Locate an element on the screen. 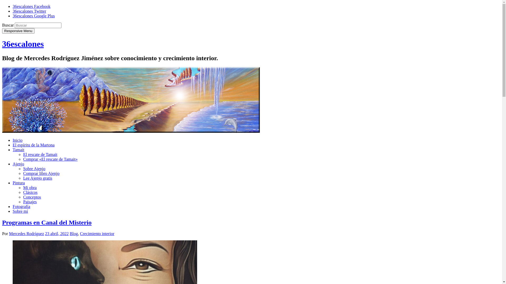  Lee Ajenjo gratis is located at coordinates (38, 178).